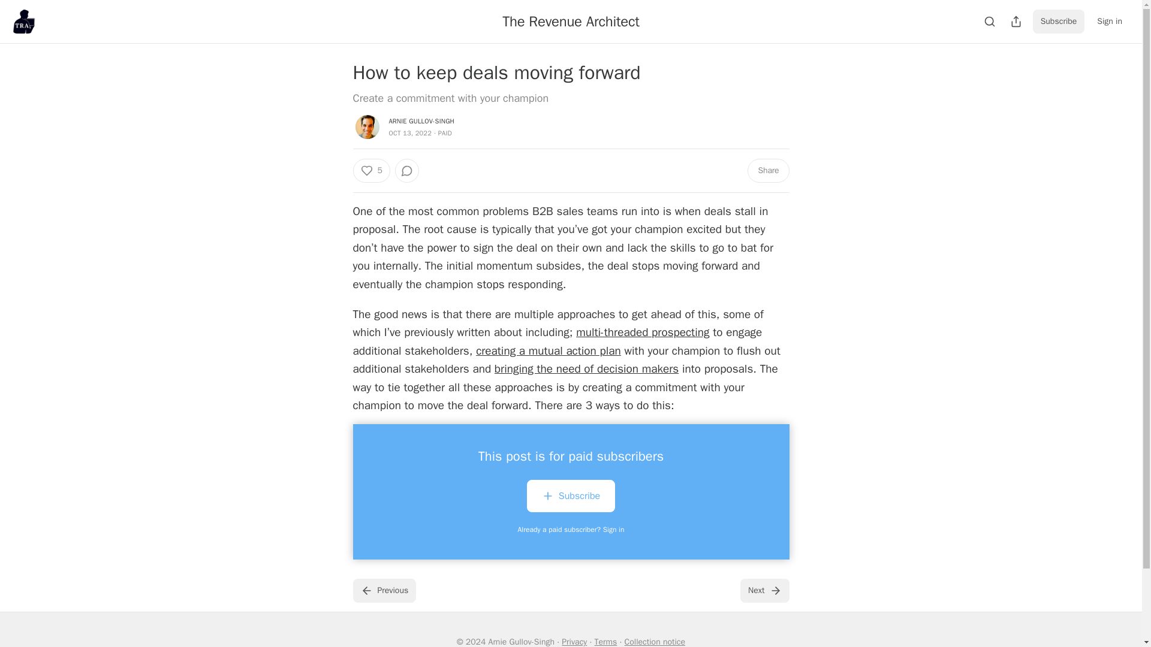  I want to click on Previous, so click(384, 590).